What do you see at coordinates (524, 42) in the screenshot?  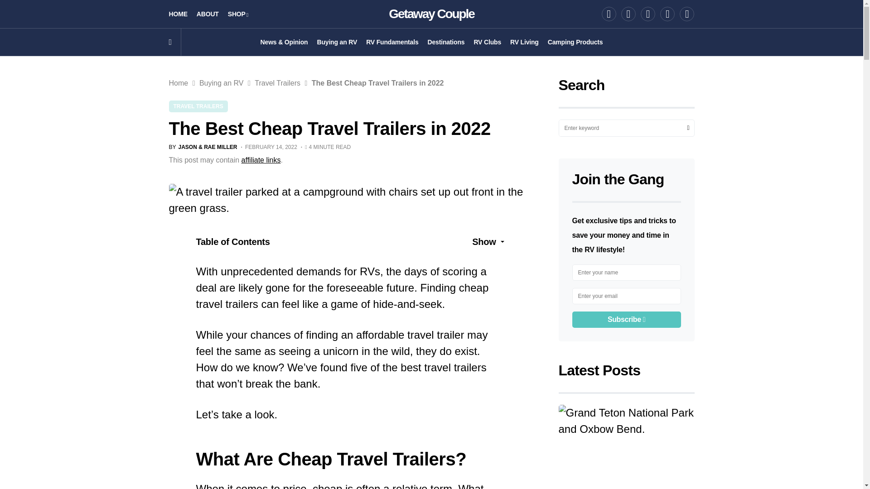 I see `RV Living` at bounding box center [524, 42].